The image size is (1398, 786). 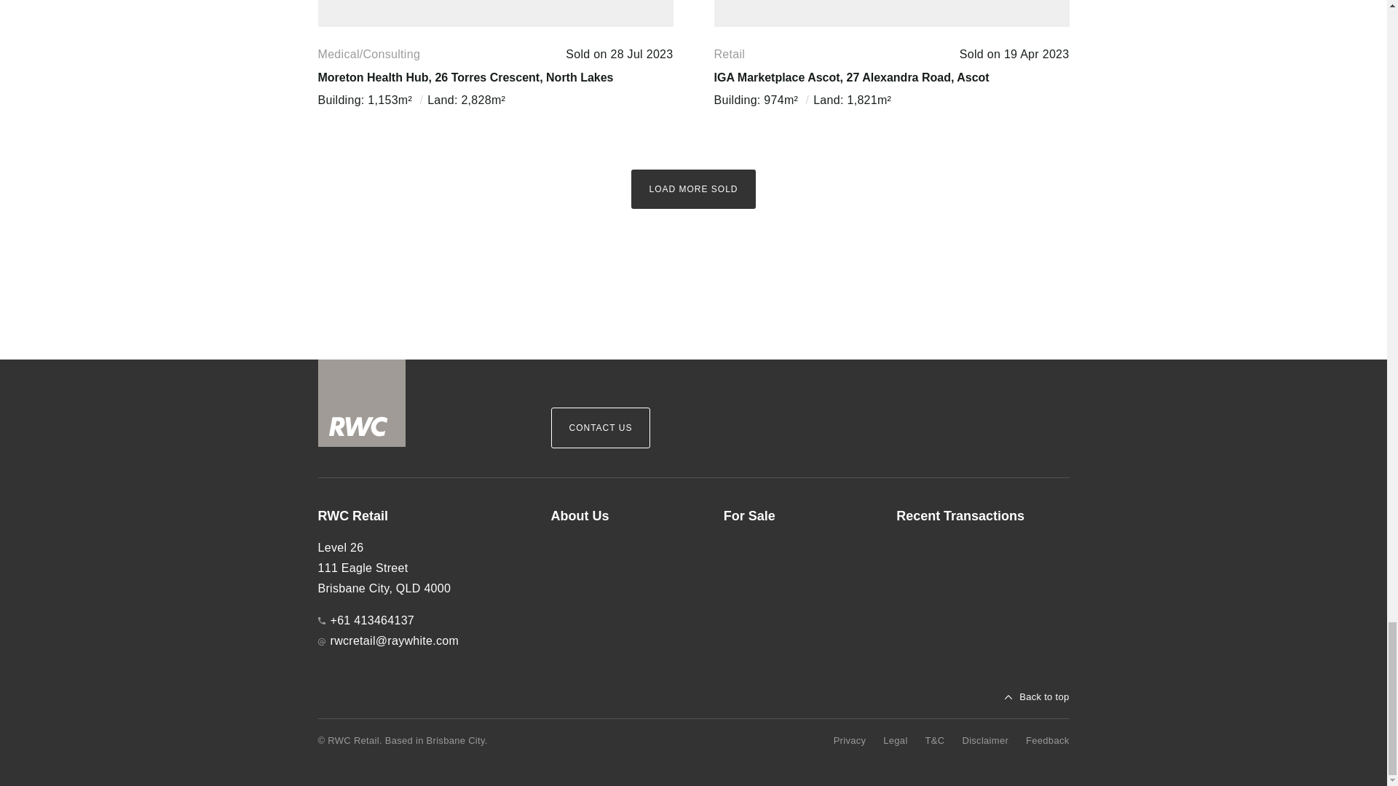 What do you see at coordinates (361, 403) in the screenshot?
I see `Ray White` at bounding box center [361, 403].